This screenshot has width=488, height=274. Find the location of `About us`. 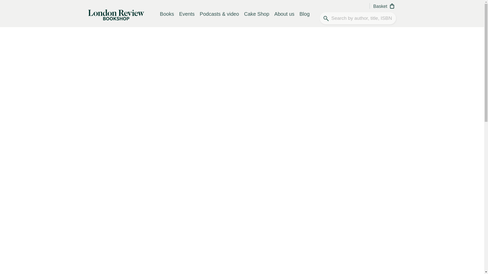

About us is located at coordinates (284, 18).